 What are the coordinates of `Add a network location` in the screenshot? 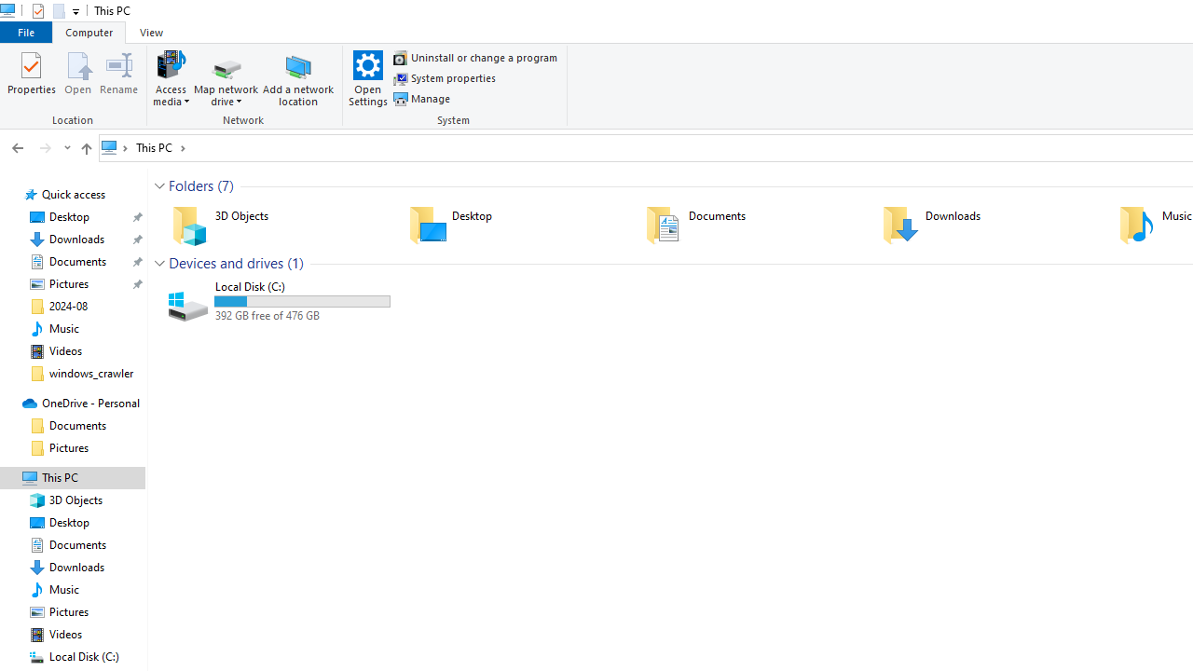 It's located at (298, 78).